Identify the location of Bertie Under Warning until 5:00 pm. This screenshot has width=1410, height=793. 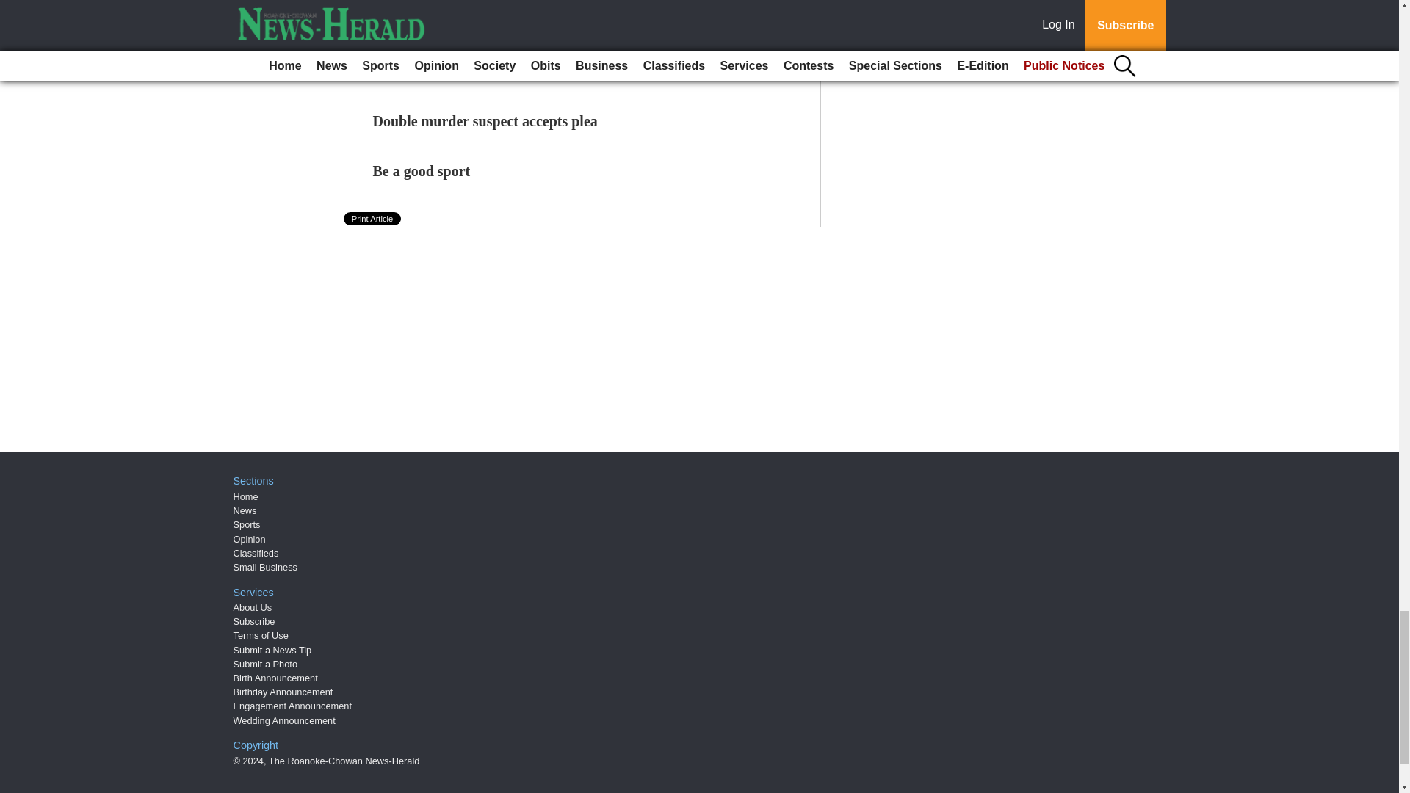
(488, 21).